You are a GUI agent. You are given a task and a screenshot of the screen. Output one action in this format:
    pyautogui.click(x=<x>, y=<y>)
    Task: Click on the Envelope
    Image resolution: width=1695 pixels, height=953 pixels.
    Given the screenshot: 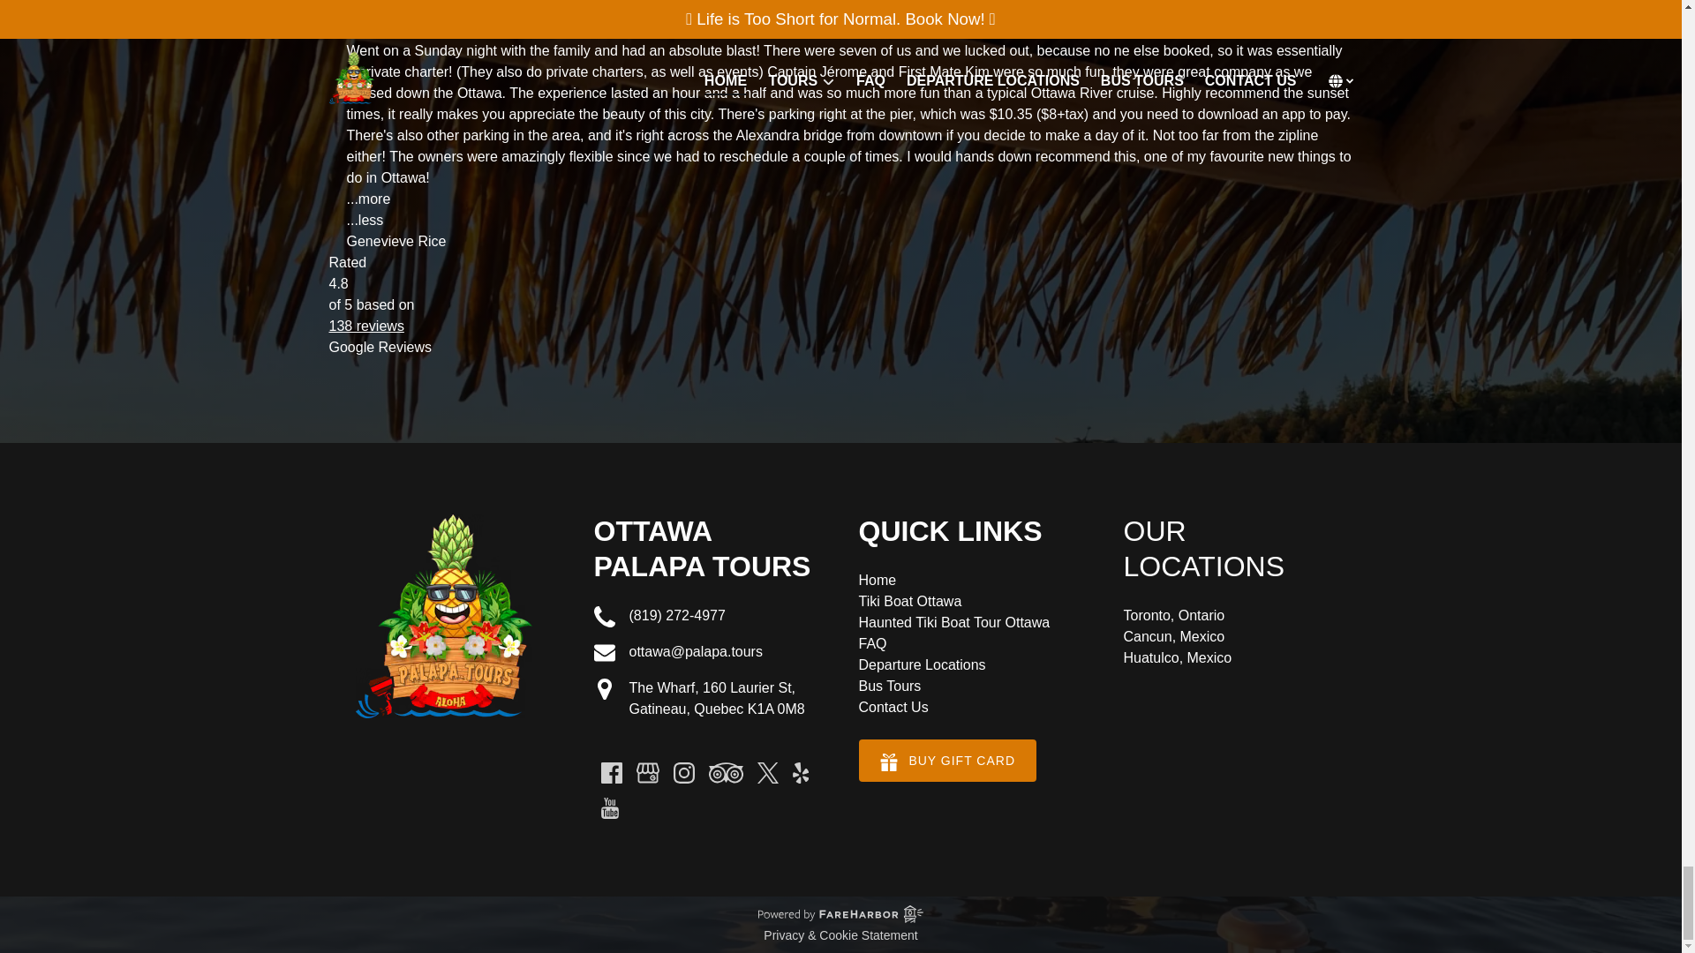 What is the action you would take?
    pyautogui.click(x=604, y=652)
    